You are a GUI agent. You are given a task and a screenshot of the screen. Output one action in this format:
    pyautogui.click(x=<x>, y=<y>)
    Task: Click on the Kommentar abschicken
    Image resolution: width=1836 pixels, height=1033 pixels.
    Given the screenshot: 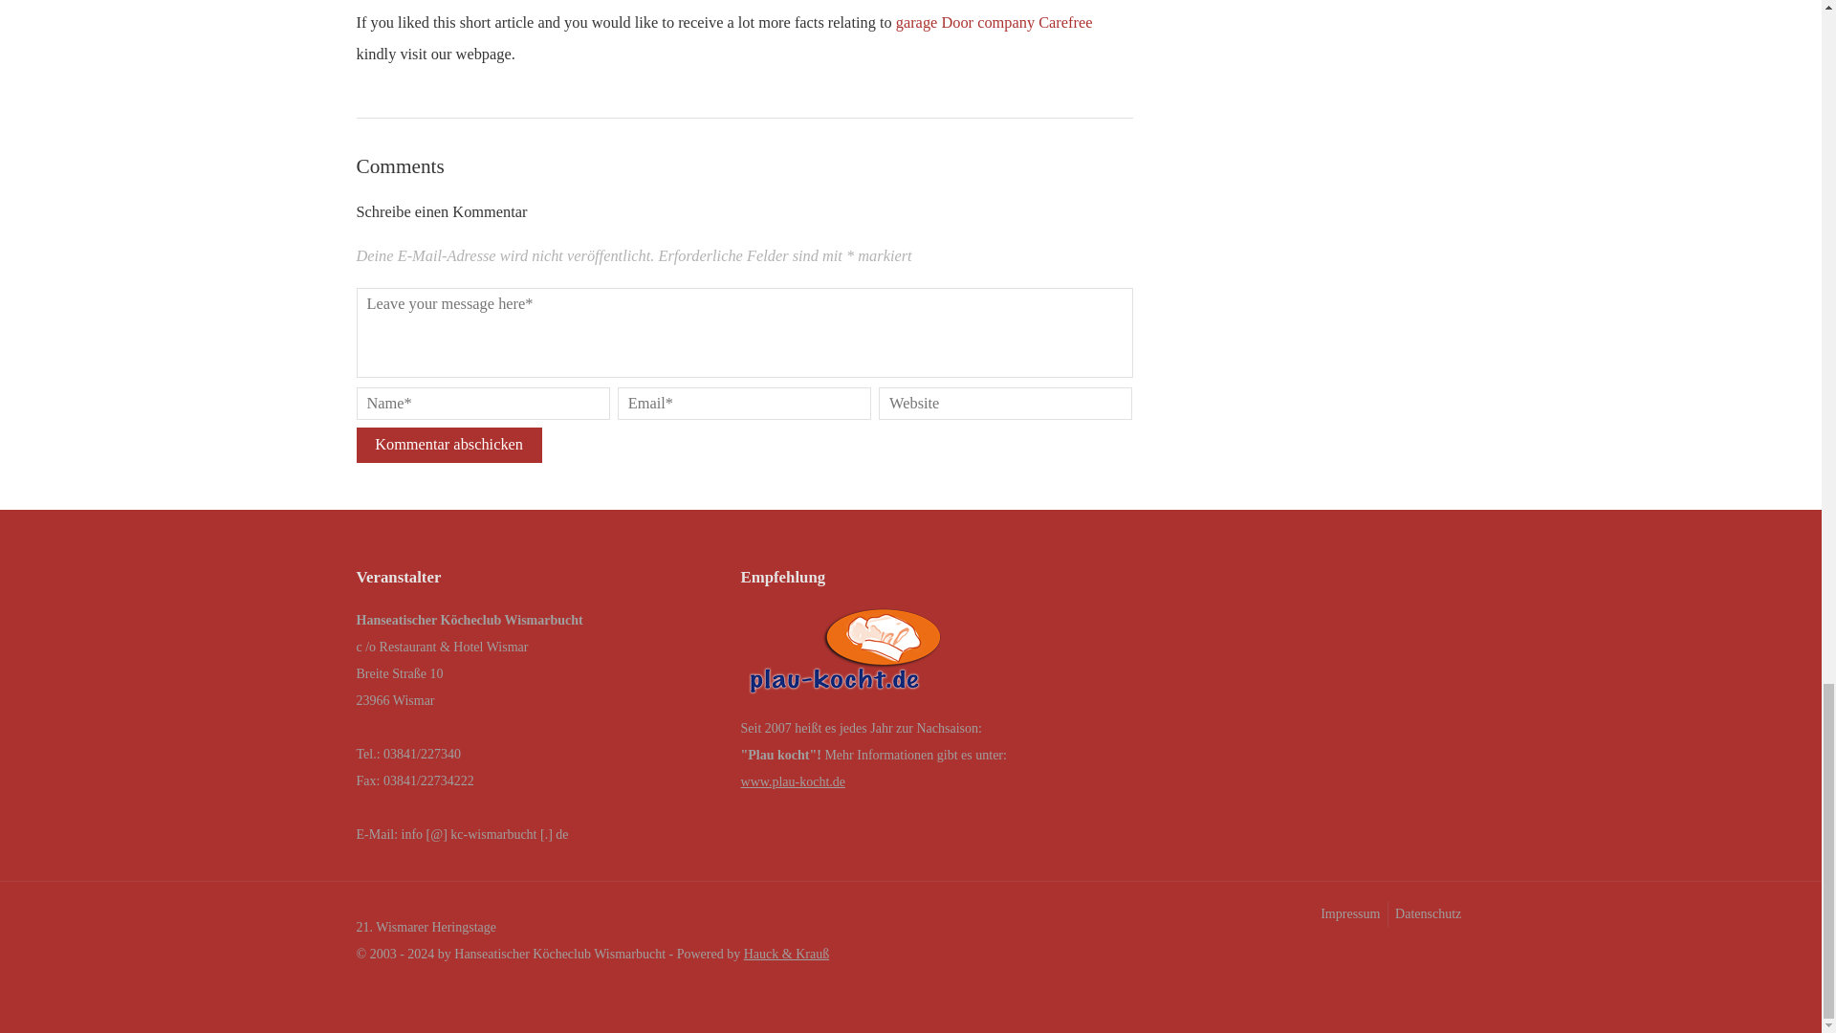 What is the action you would take?
    pyautogui.click(x=448, y=446)
    